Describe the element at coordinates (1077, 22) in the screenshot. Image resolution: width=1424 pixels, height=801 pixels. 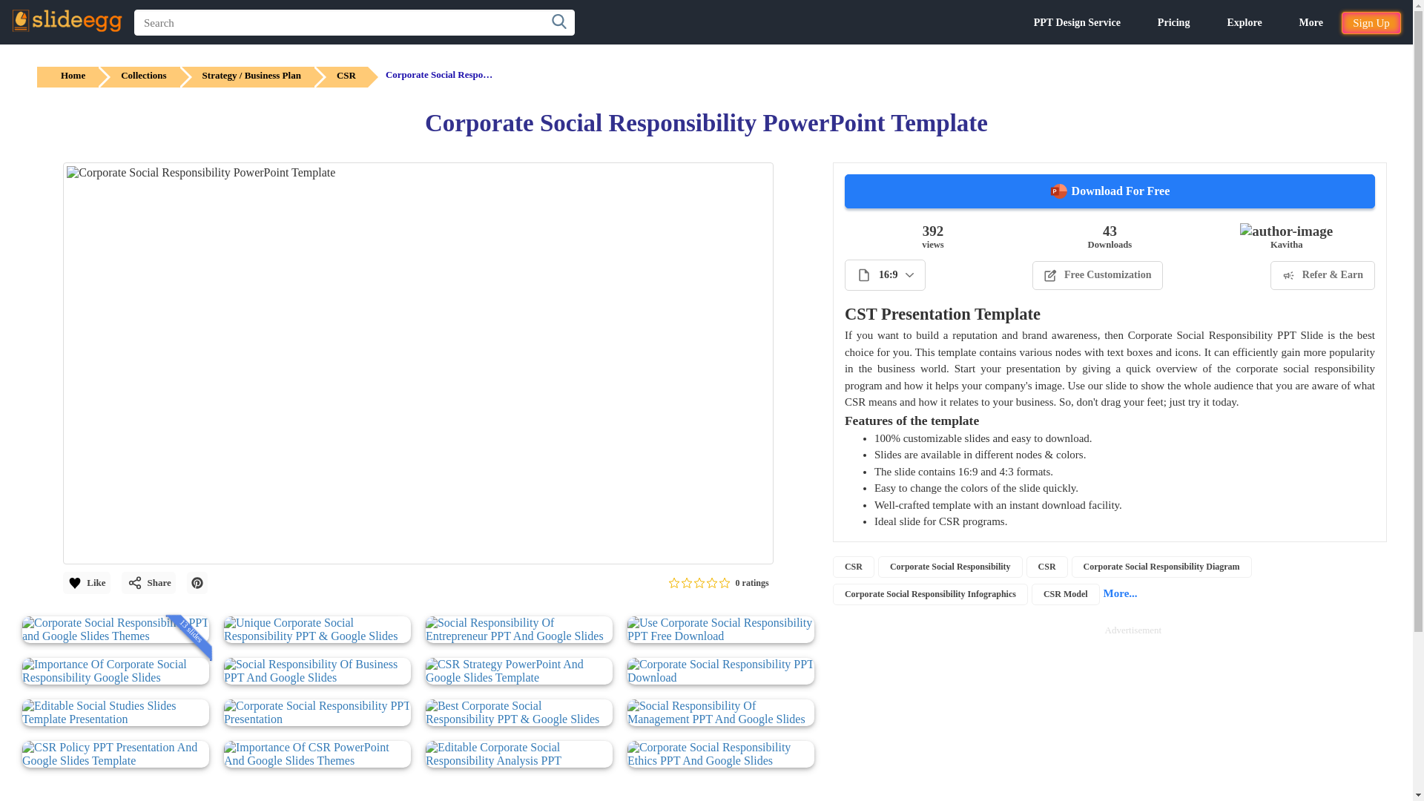
I see `PPT Design Service` at that location.